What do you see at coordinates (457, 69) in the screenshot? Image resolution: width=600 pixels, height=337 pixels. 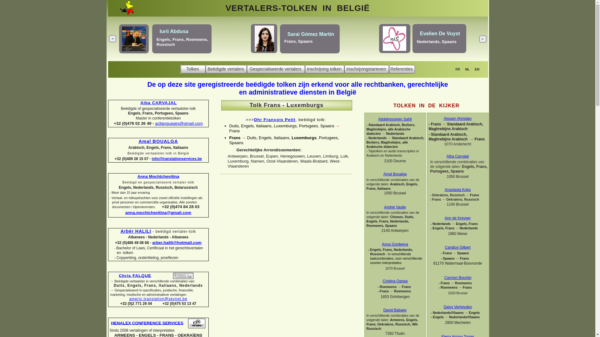 I see `FR` at bounding box center [457, 69].